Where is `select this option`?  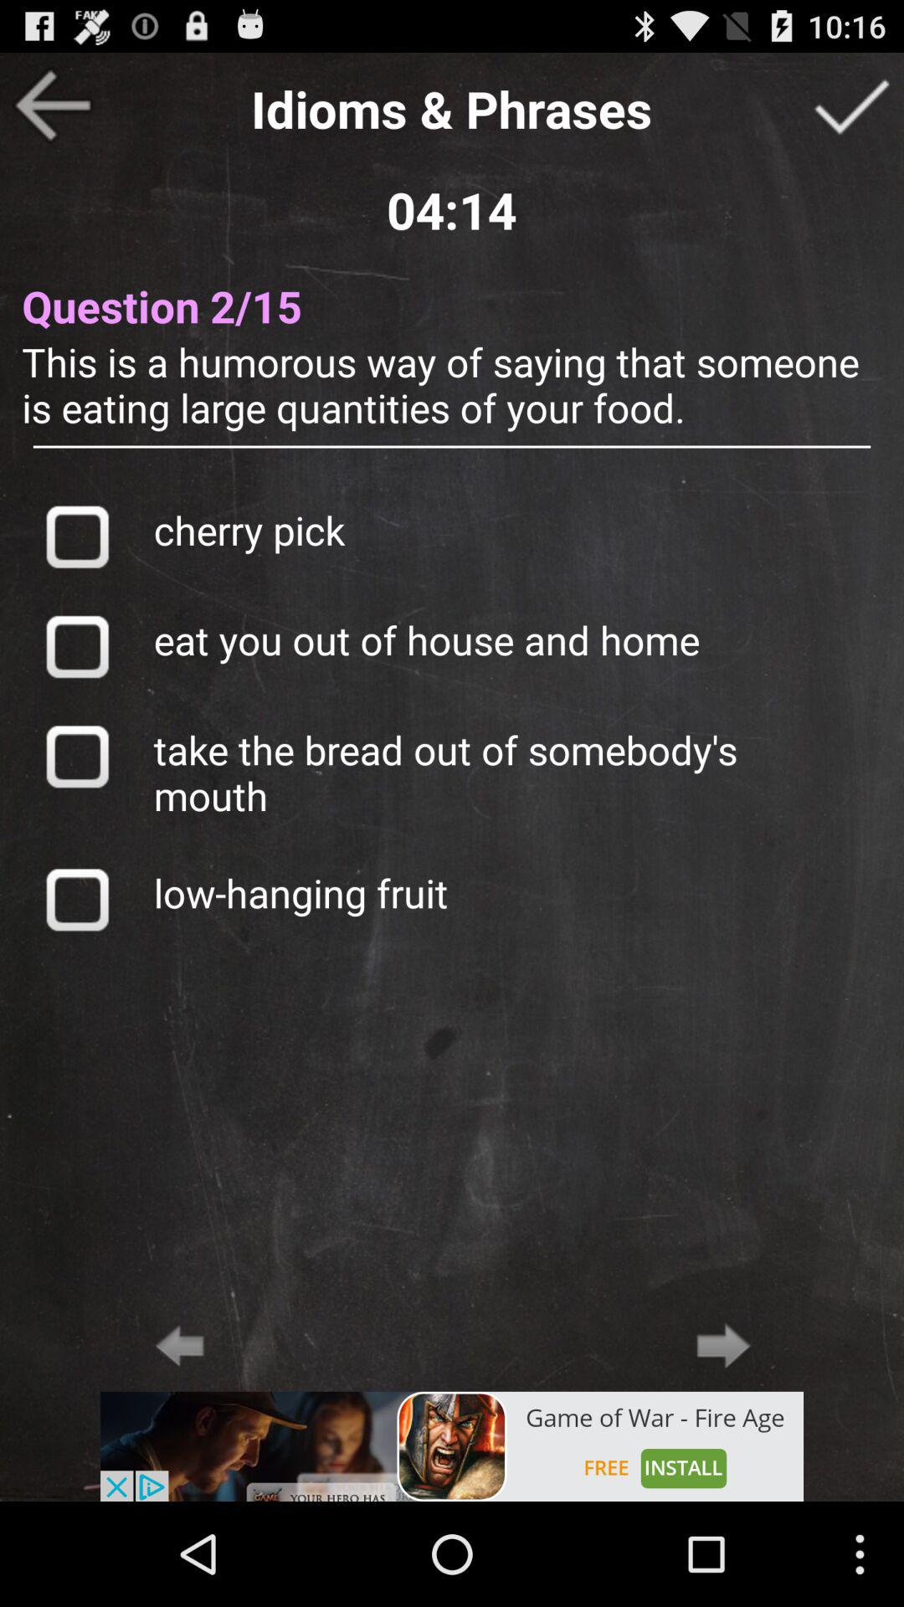
select this option is located at coordinates (77, 646).